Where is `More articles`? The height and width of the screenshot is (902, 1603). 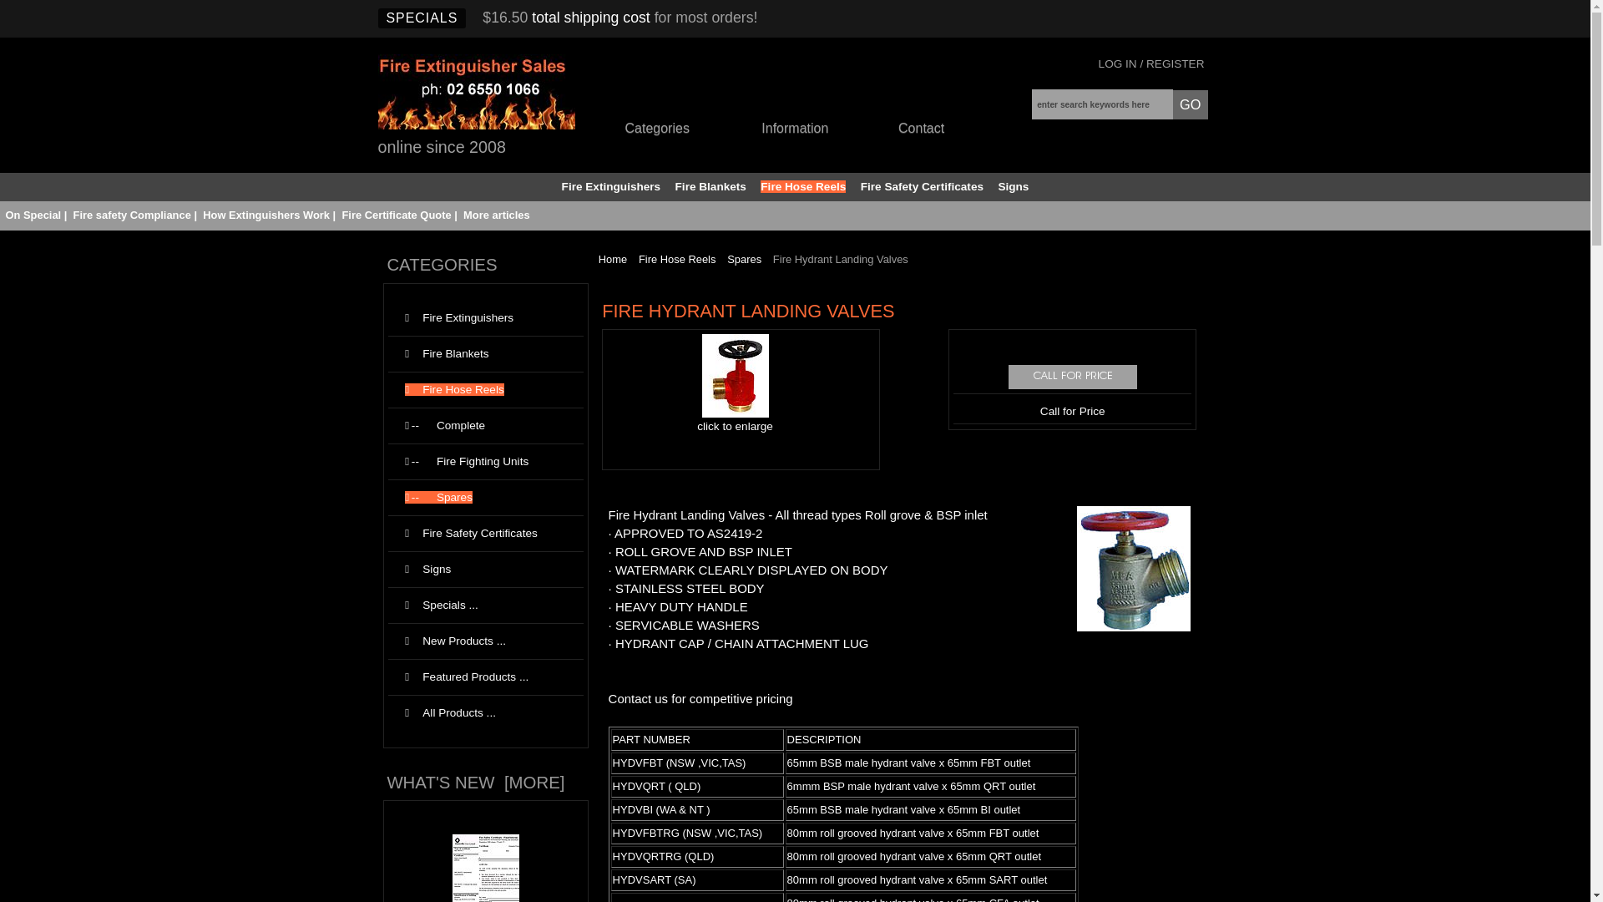
More articles is located at coordinates (497, 215).